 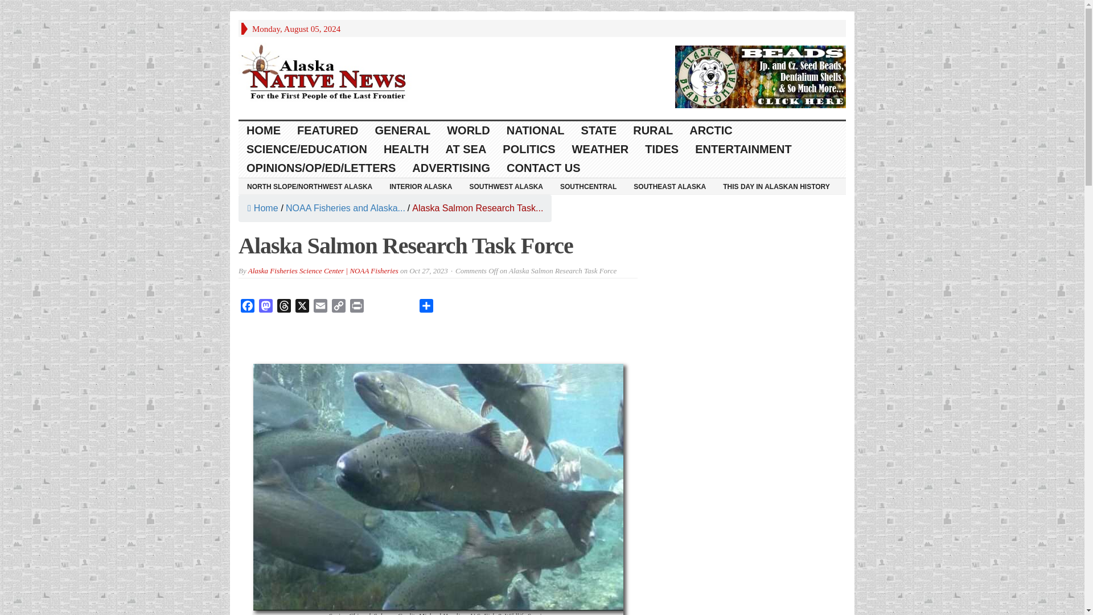 What do you see at coordinates (345, 208) in the screenshot?
I see `Category Name` at bounding box center [345, 208].